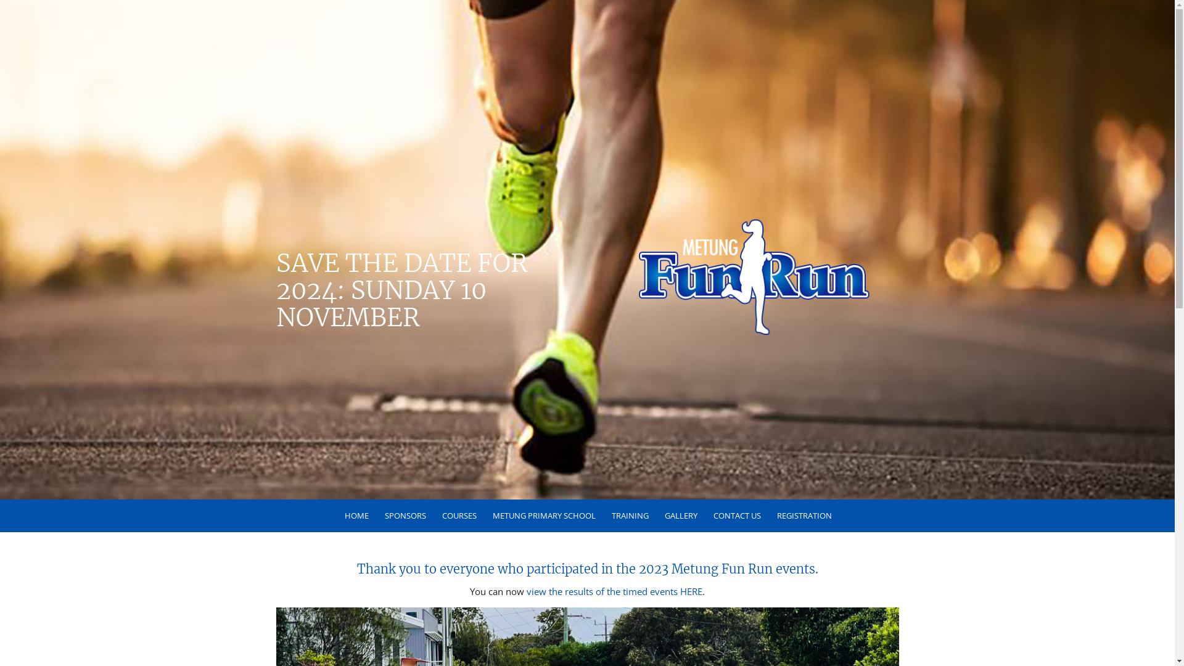  I want to click on funrunlogo2-500x200123123-500x200, so click(752, 277).